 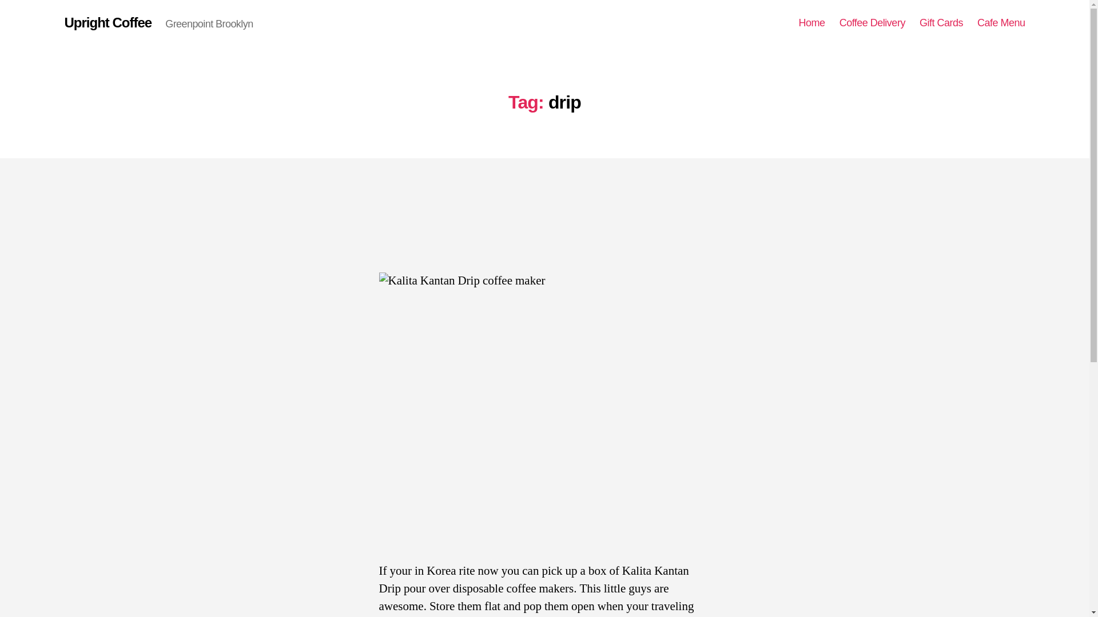 I want to click on Gift Cards, so click(x=941, y=23).